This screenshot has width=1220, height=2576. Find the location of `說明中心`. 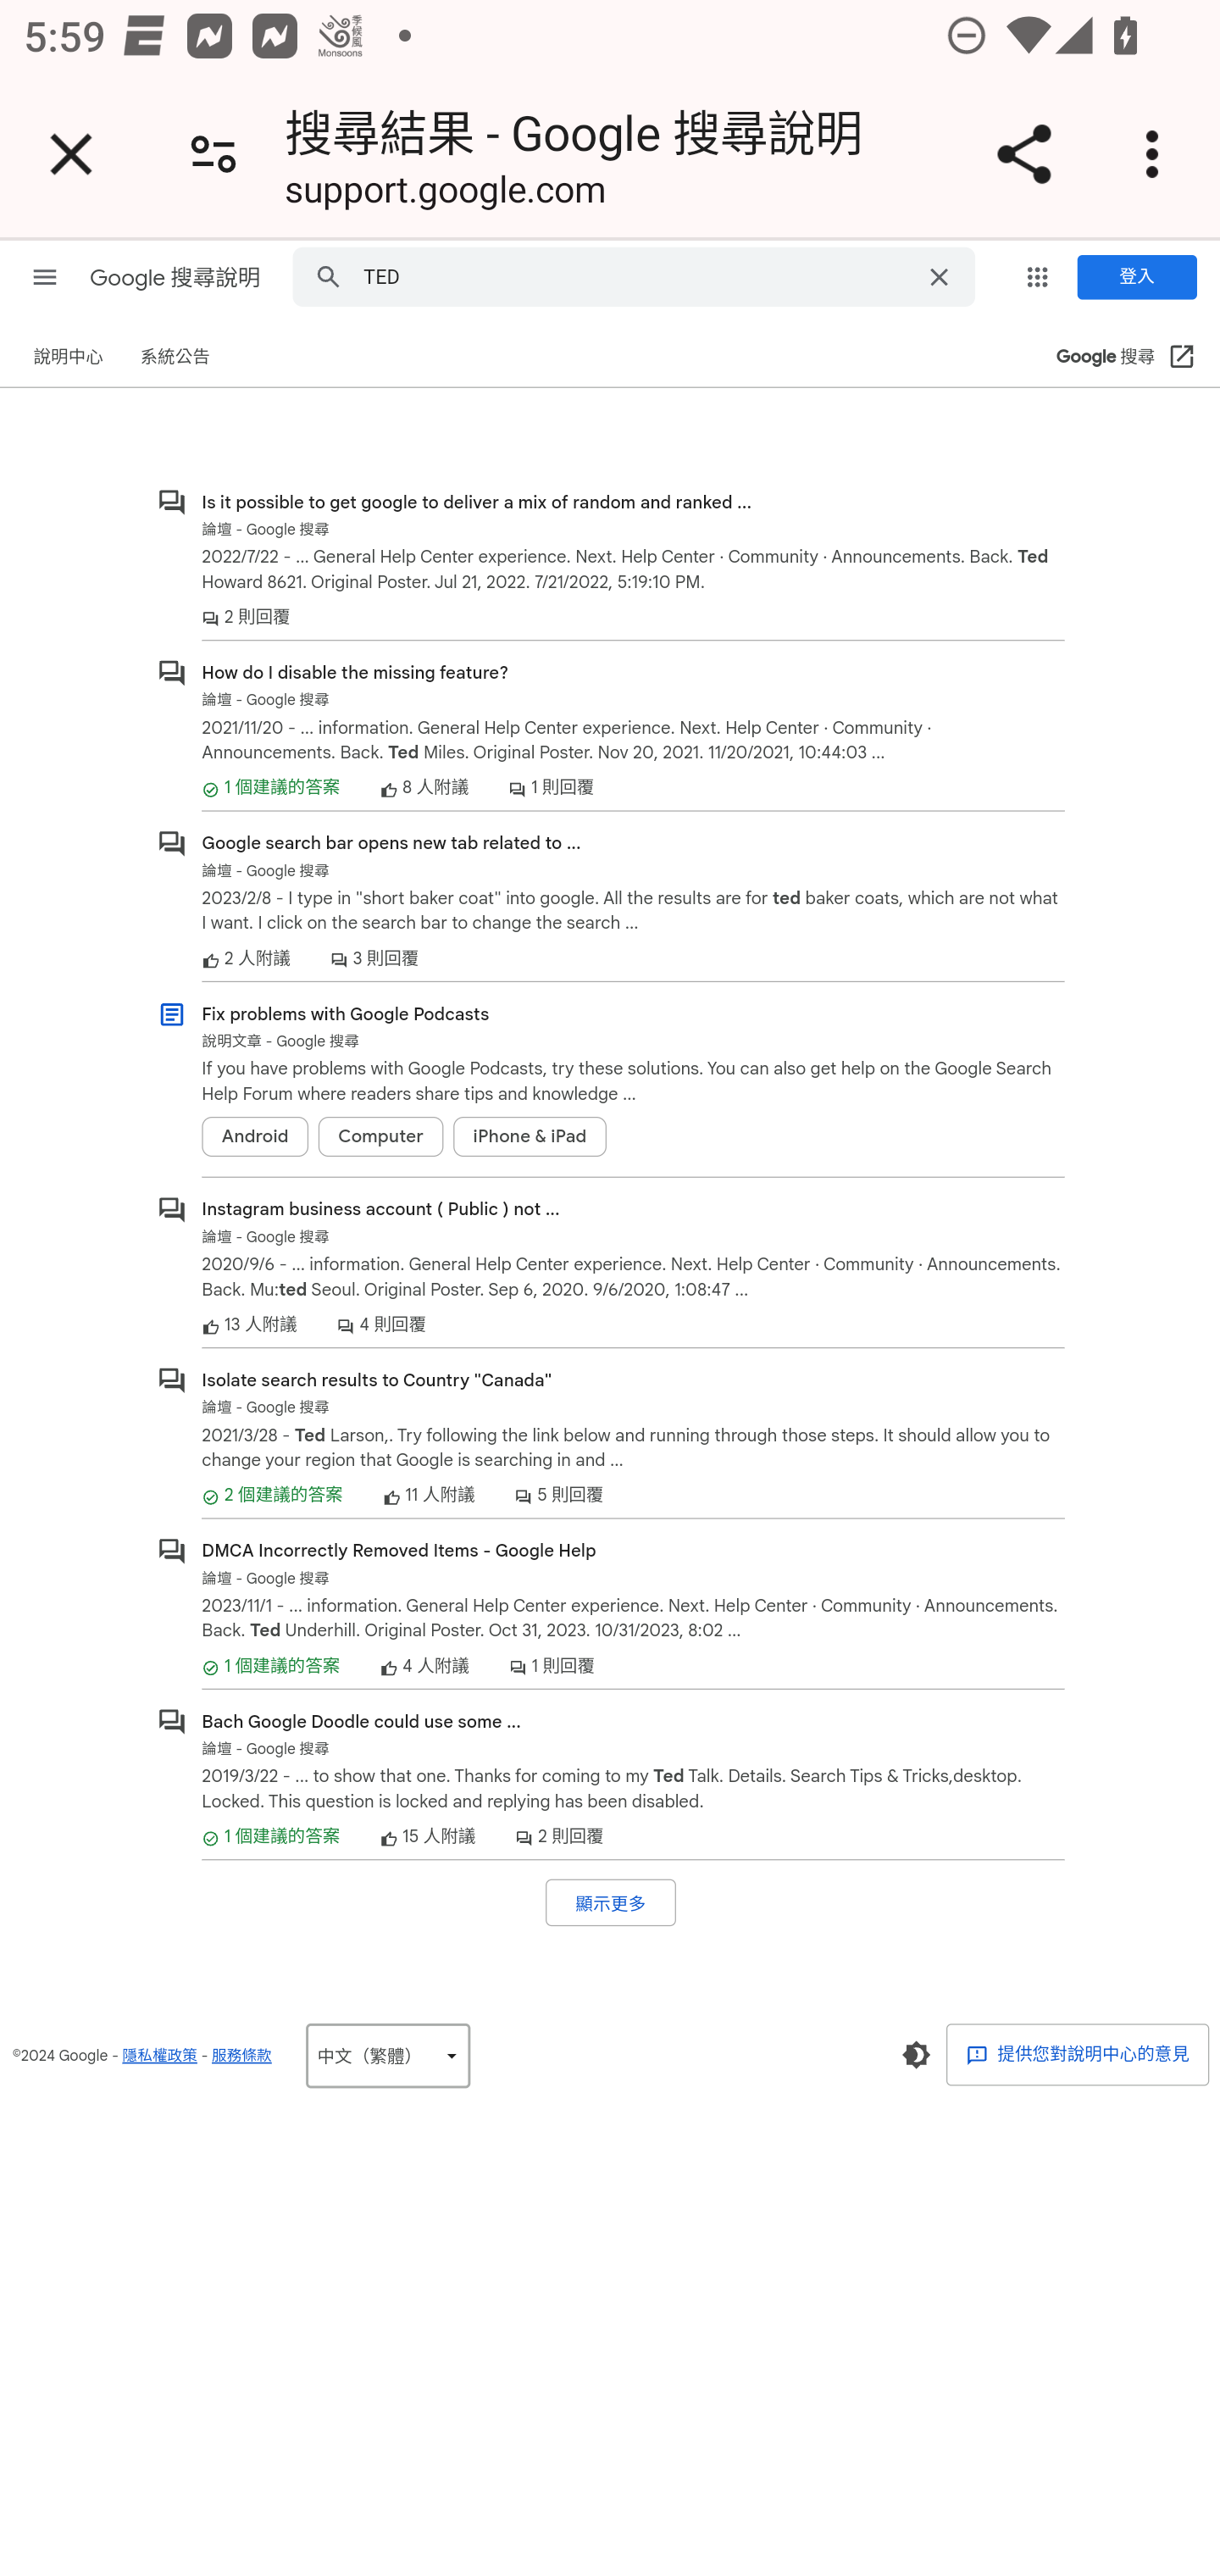

說明中心 is located at coordinates (69, 358).